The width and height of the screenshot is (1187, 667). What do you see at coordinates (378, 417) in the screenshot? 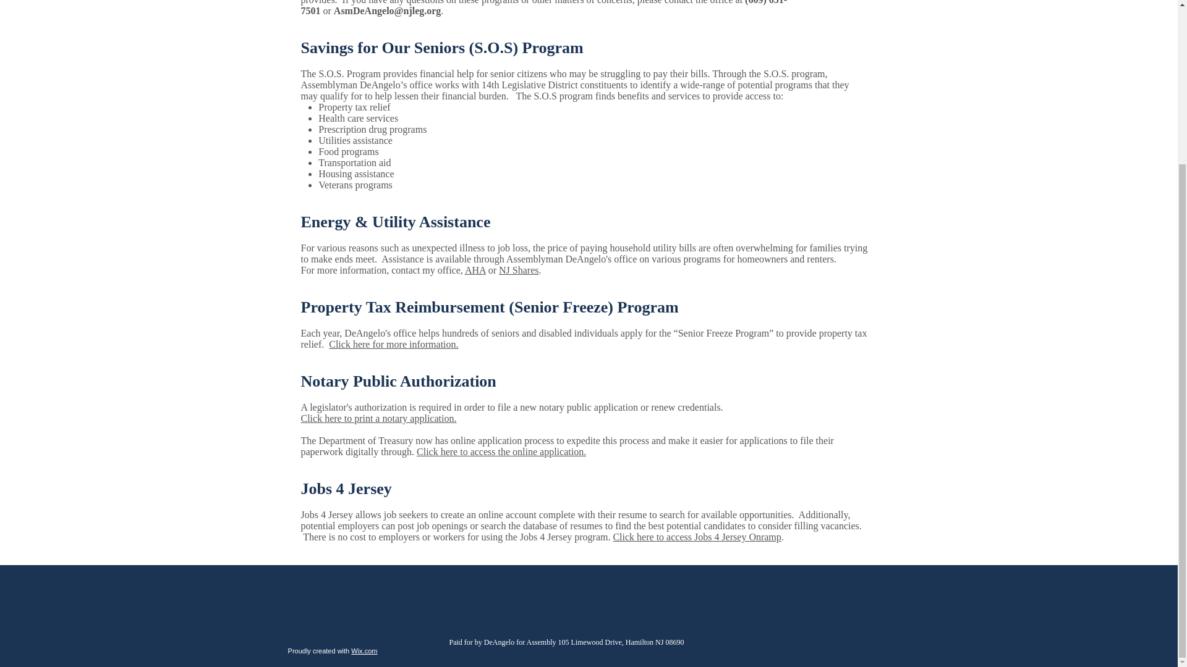
I see `Click here to print a notary application.` at bounding box center [378, 417].